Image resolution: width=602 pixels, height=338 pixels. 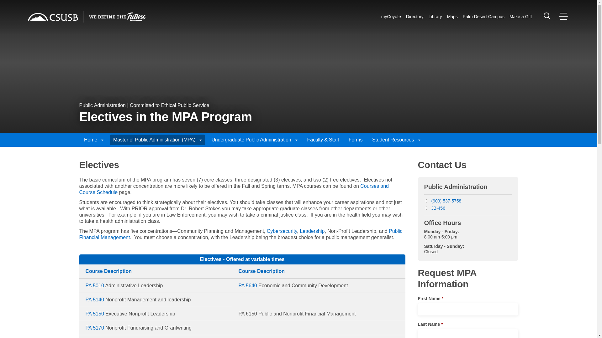 What do you see at coordinates (547, 16) in the screenshot?
I see `Search CSUSB` at bounding box center [547, 16].